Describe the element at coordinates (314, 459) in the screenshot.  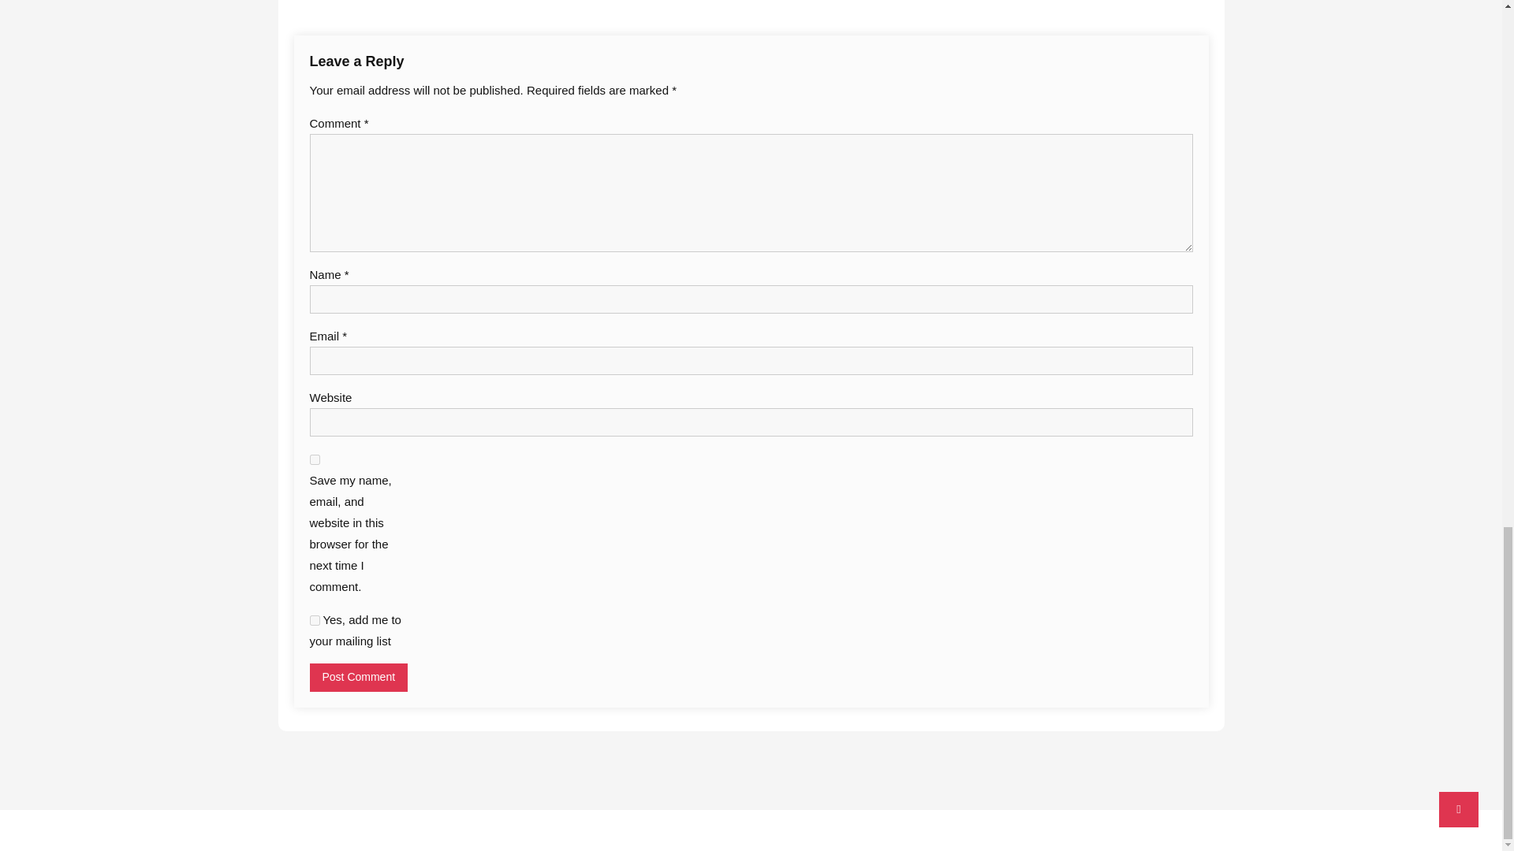
I see `yes` at that location.